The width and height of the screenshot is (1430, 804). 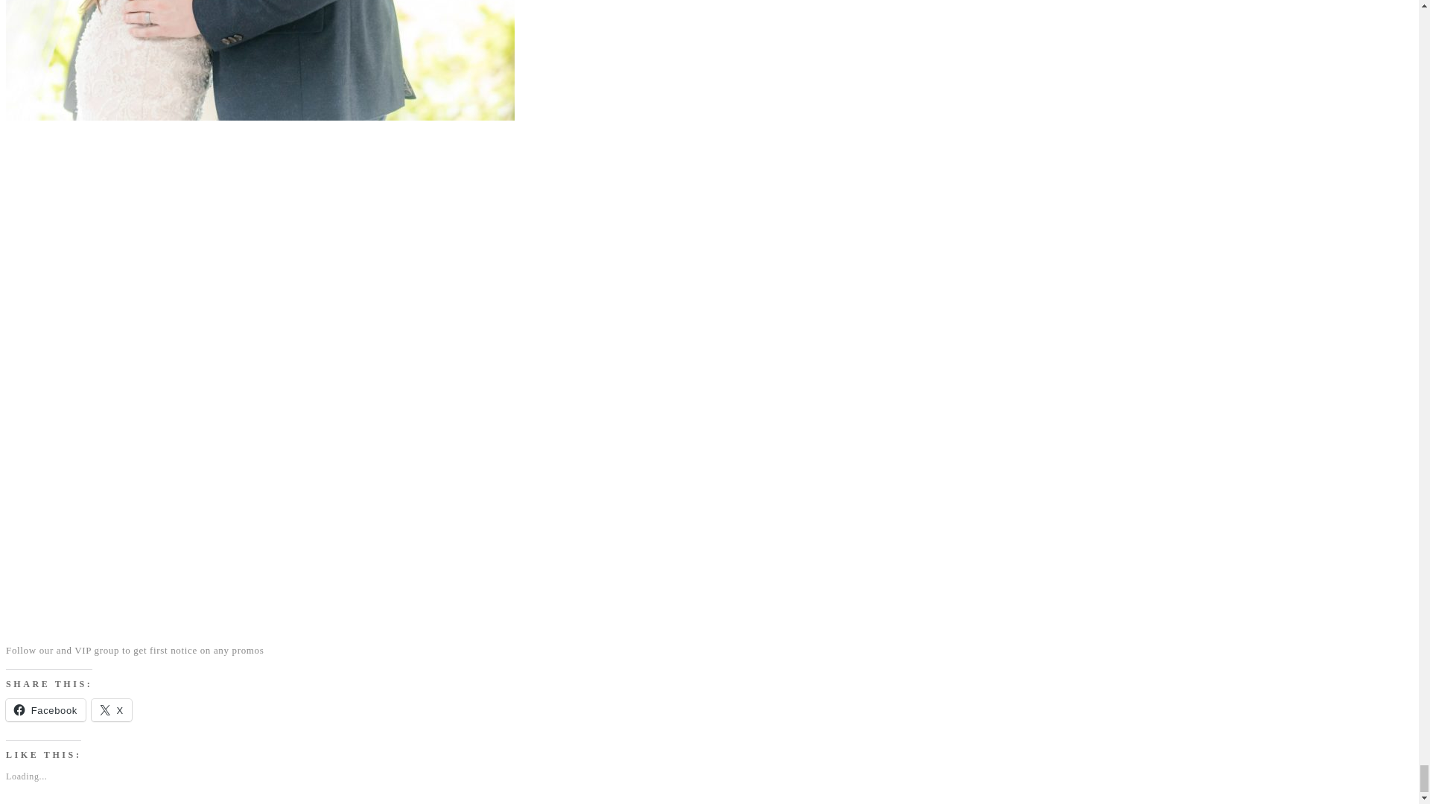 What do you see at coordinates (111, 709) in the screenshot?
I see `Click to share on X` at bounding box center [111, 709].